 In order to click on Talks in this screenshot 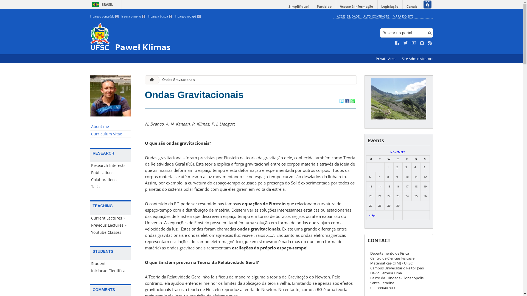, I will do `click(111, 187)`.